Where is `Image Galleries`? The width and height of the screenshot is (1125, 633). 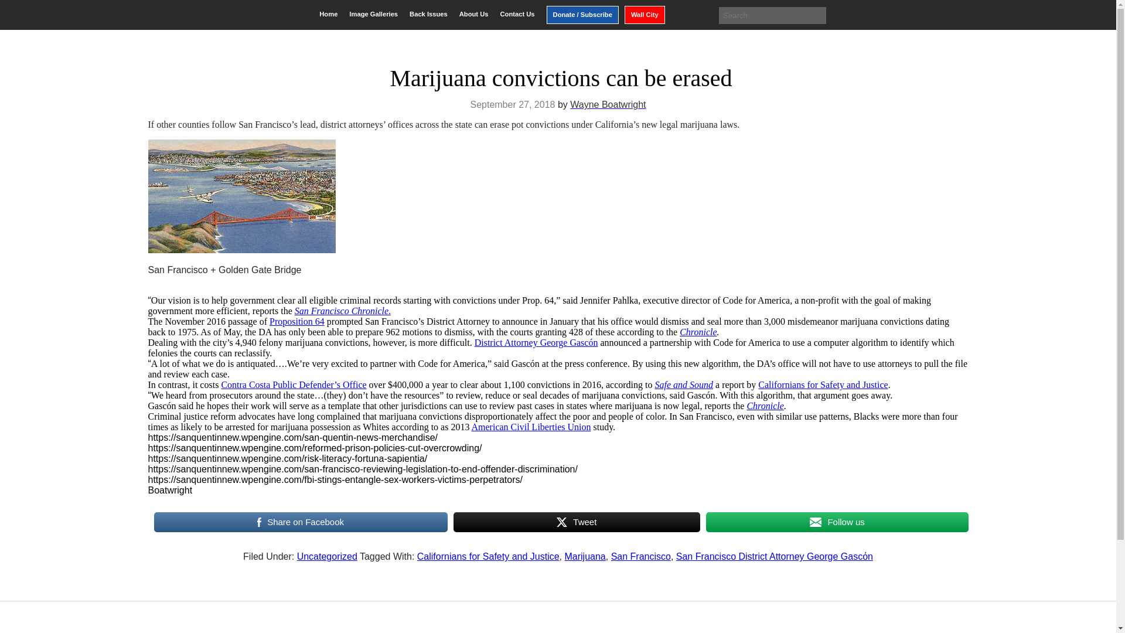 Image Galleries is located at coordinates (373, 14).